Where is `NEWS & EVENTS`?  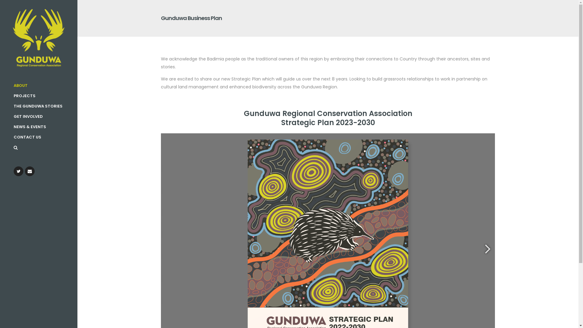 NEWS & EVENTS is located at coordinates (46, 127).